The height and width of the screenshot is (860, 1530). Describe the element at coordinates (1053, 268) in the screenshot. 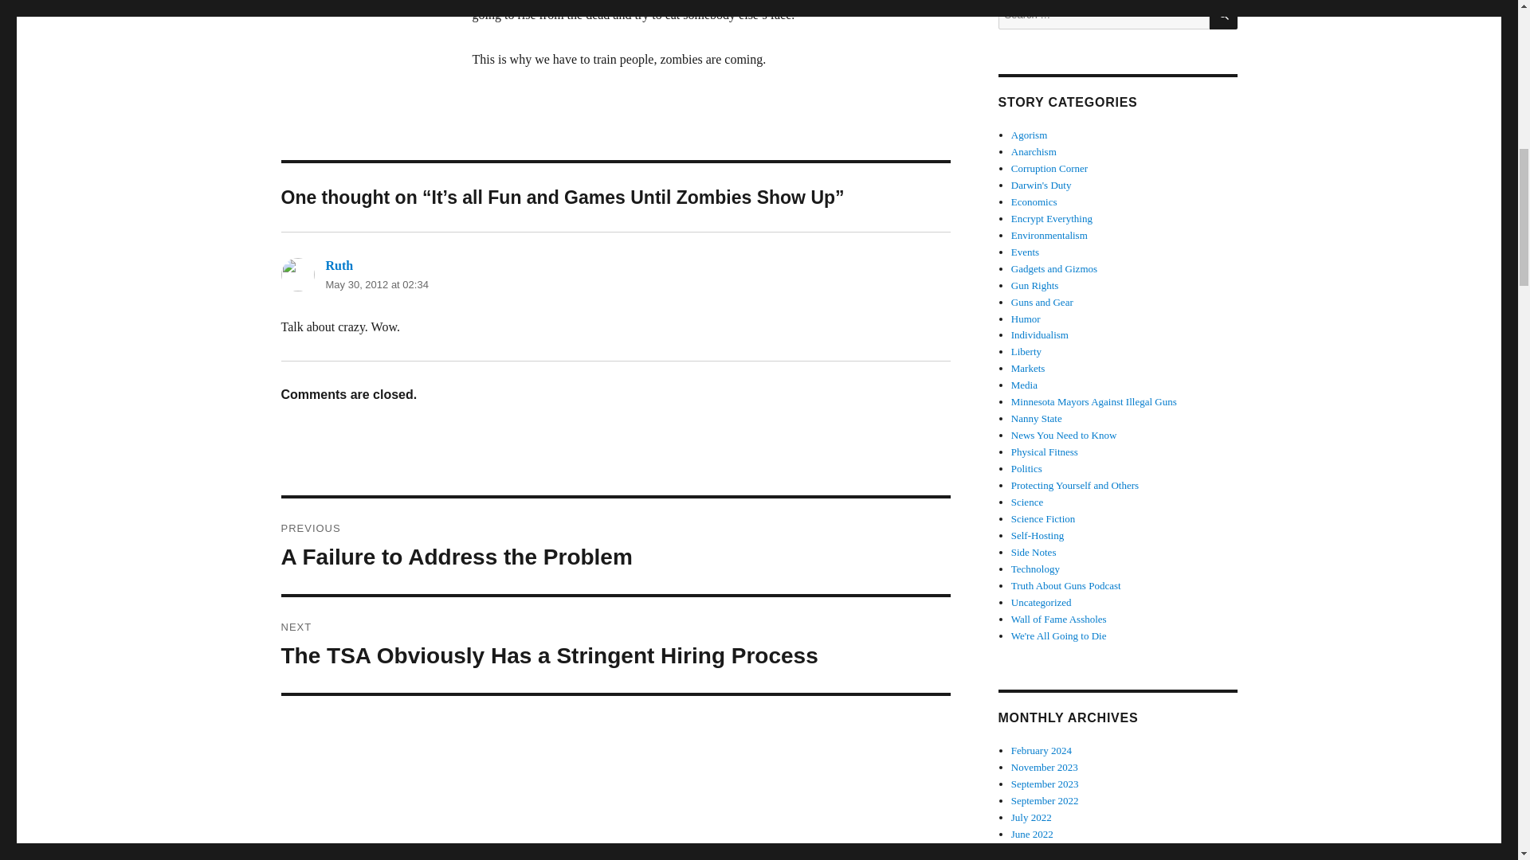

I see `Gadgets and Gizmos` at that location.